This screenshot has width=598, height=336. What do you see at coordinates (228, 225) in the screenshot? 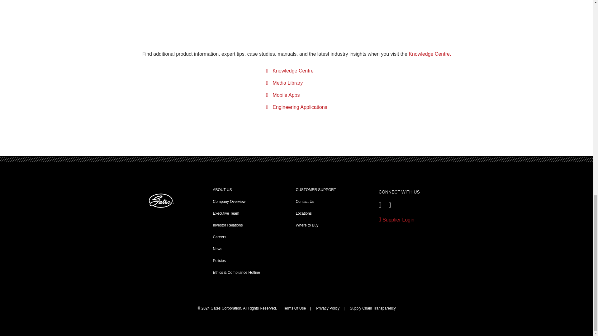
I see `Investor Relations` at bounding box center [228, 225].